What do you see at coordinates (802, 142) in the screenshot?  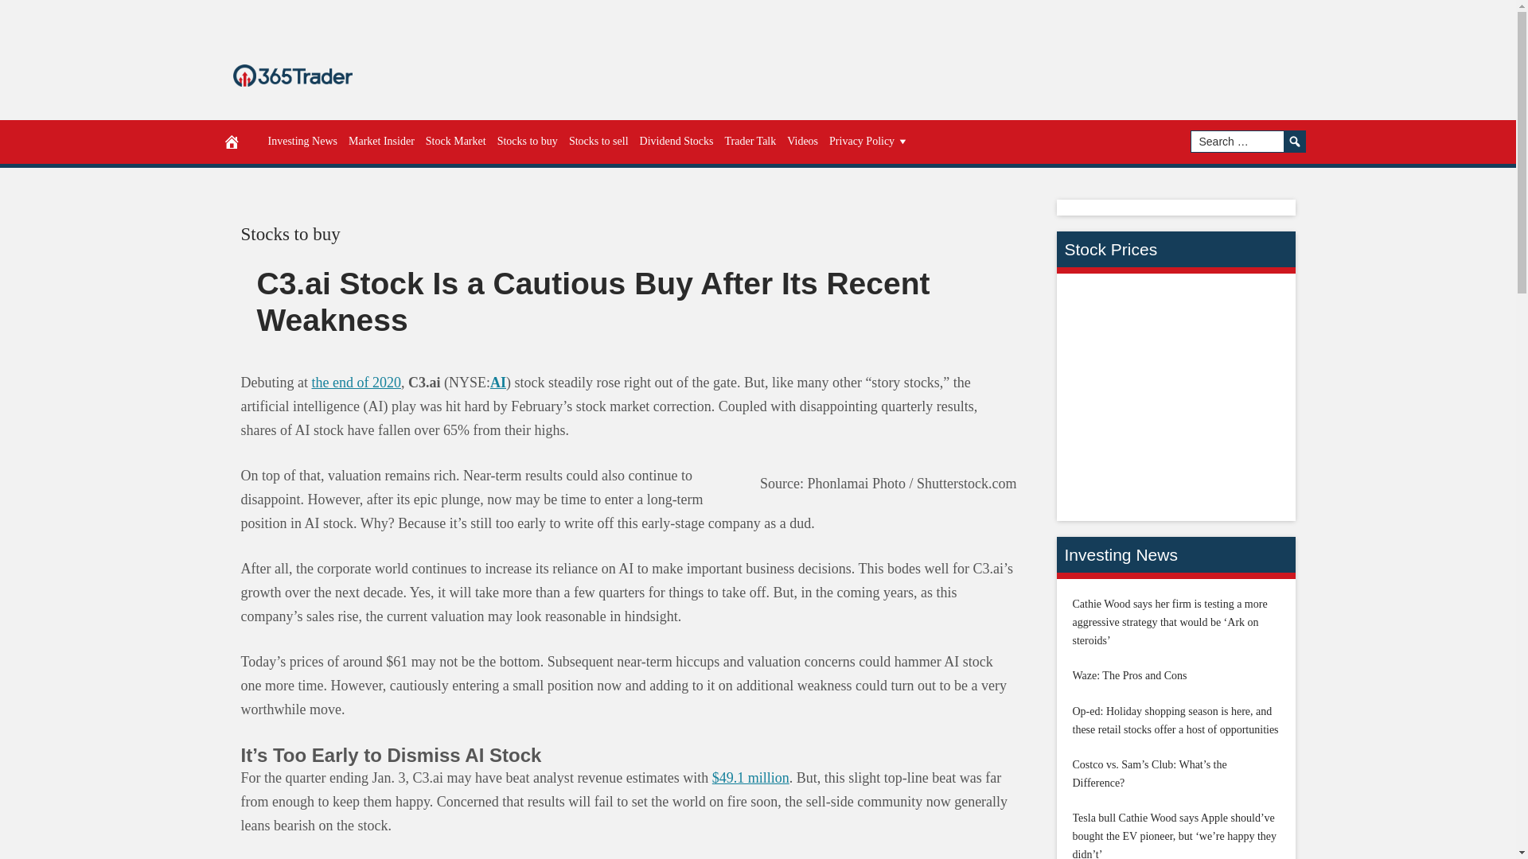 I see `Videos` at bounding box center [802, 142].